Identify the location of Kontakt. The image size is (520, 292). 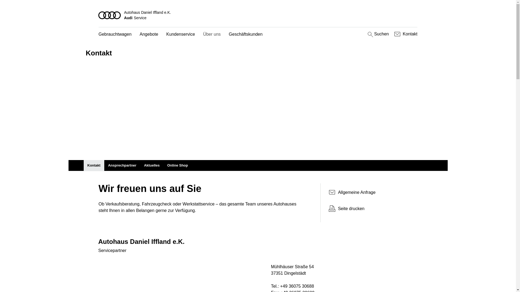
(405, 34).